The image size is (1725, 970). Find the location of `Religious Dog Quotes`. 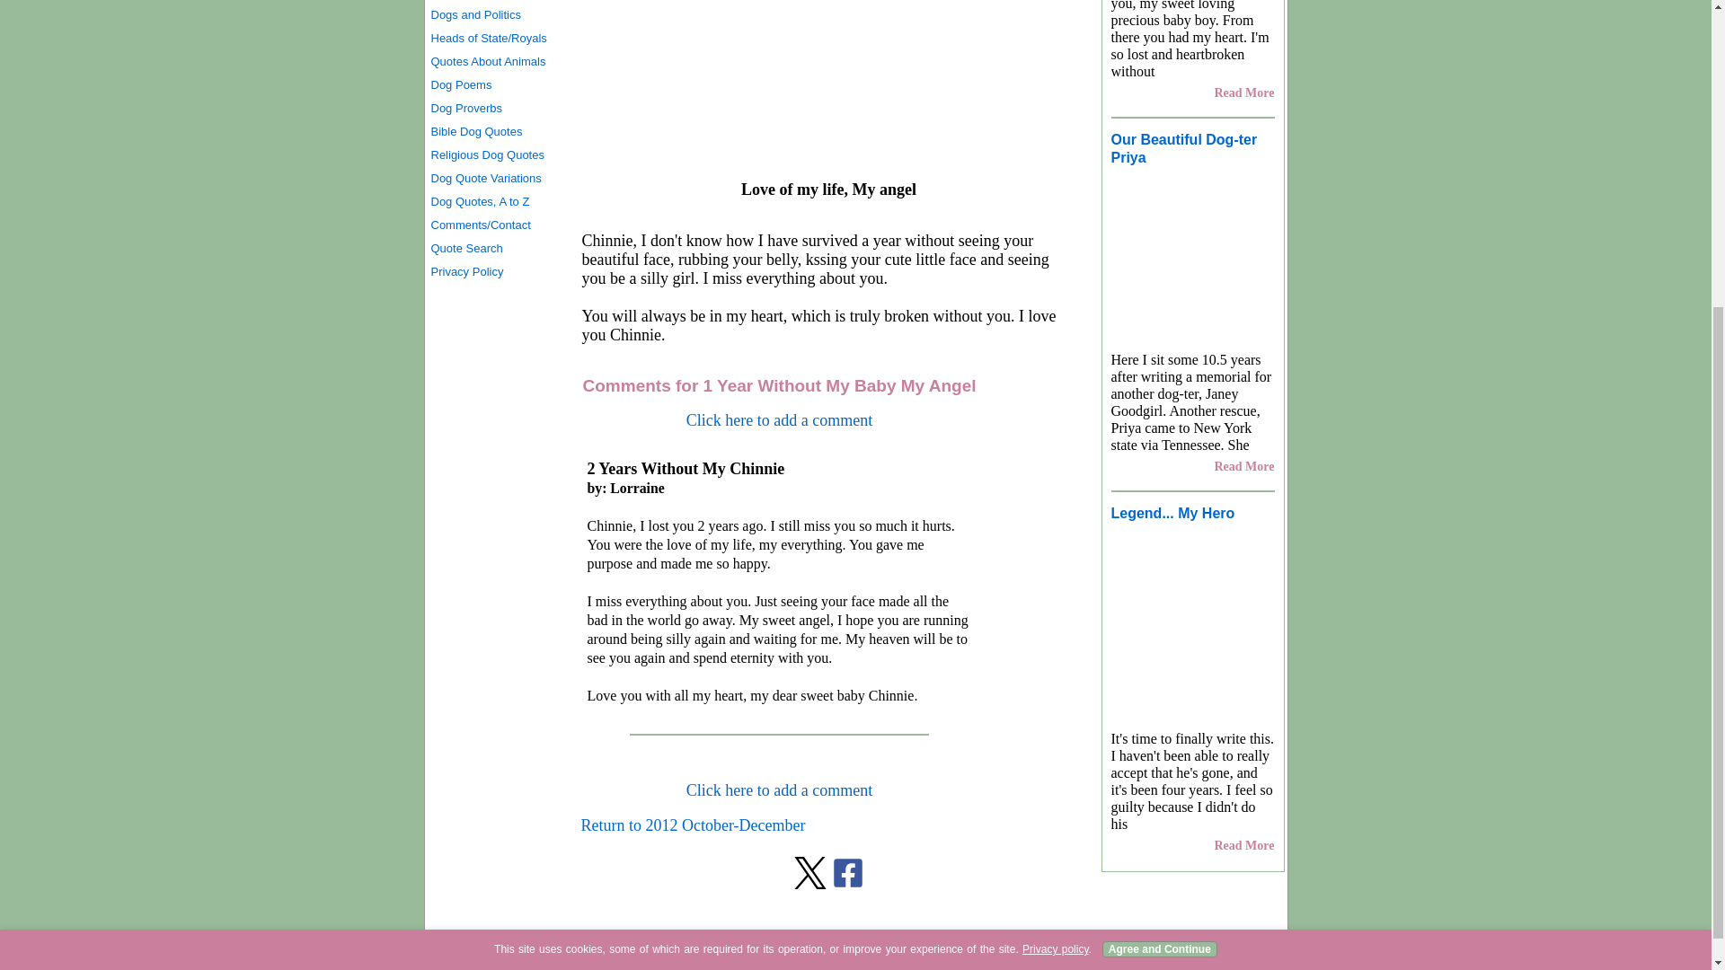

Religious Dog Quotes is located at coordinates (496, 154).